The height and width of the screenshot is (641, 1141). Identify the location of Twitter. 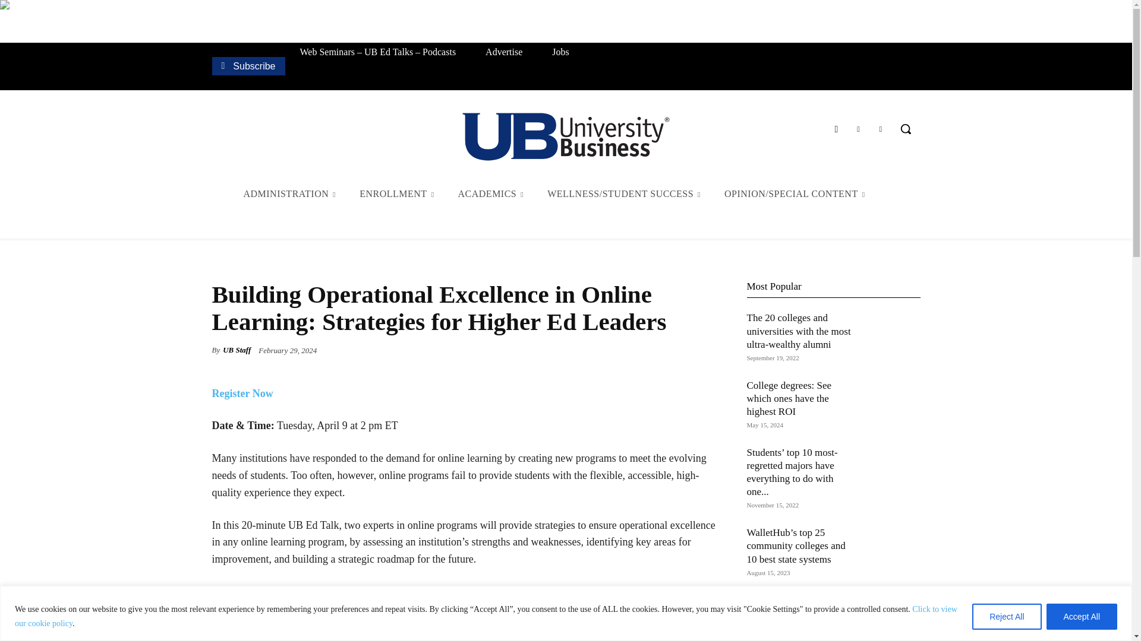
(858, 129).